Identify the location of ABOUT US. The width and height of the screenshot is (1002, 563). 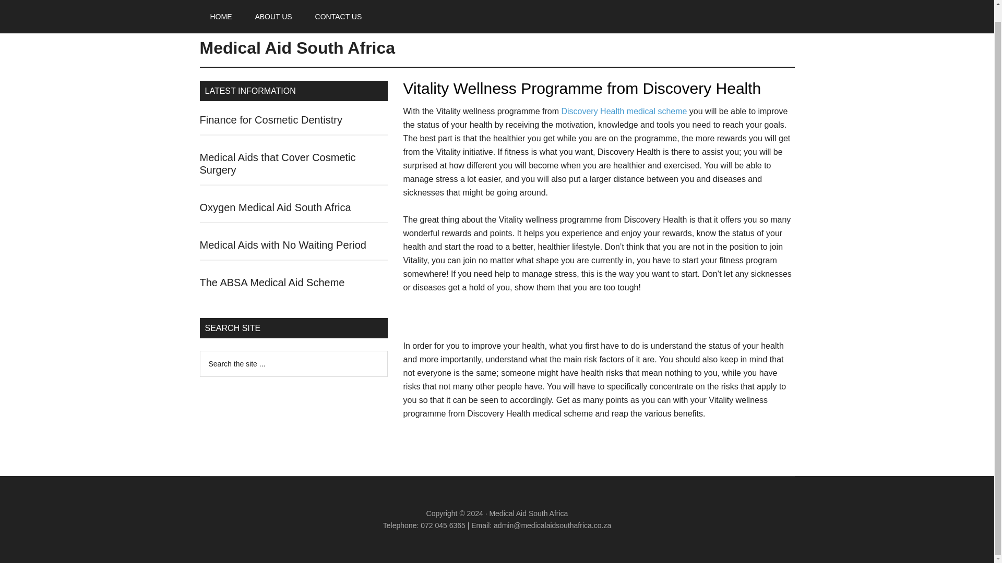
(273, 9).